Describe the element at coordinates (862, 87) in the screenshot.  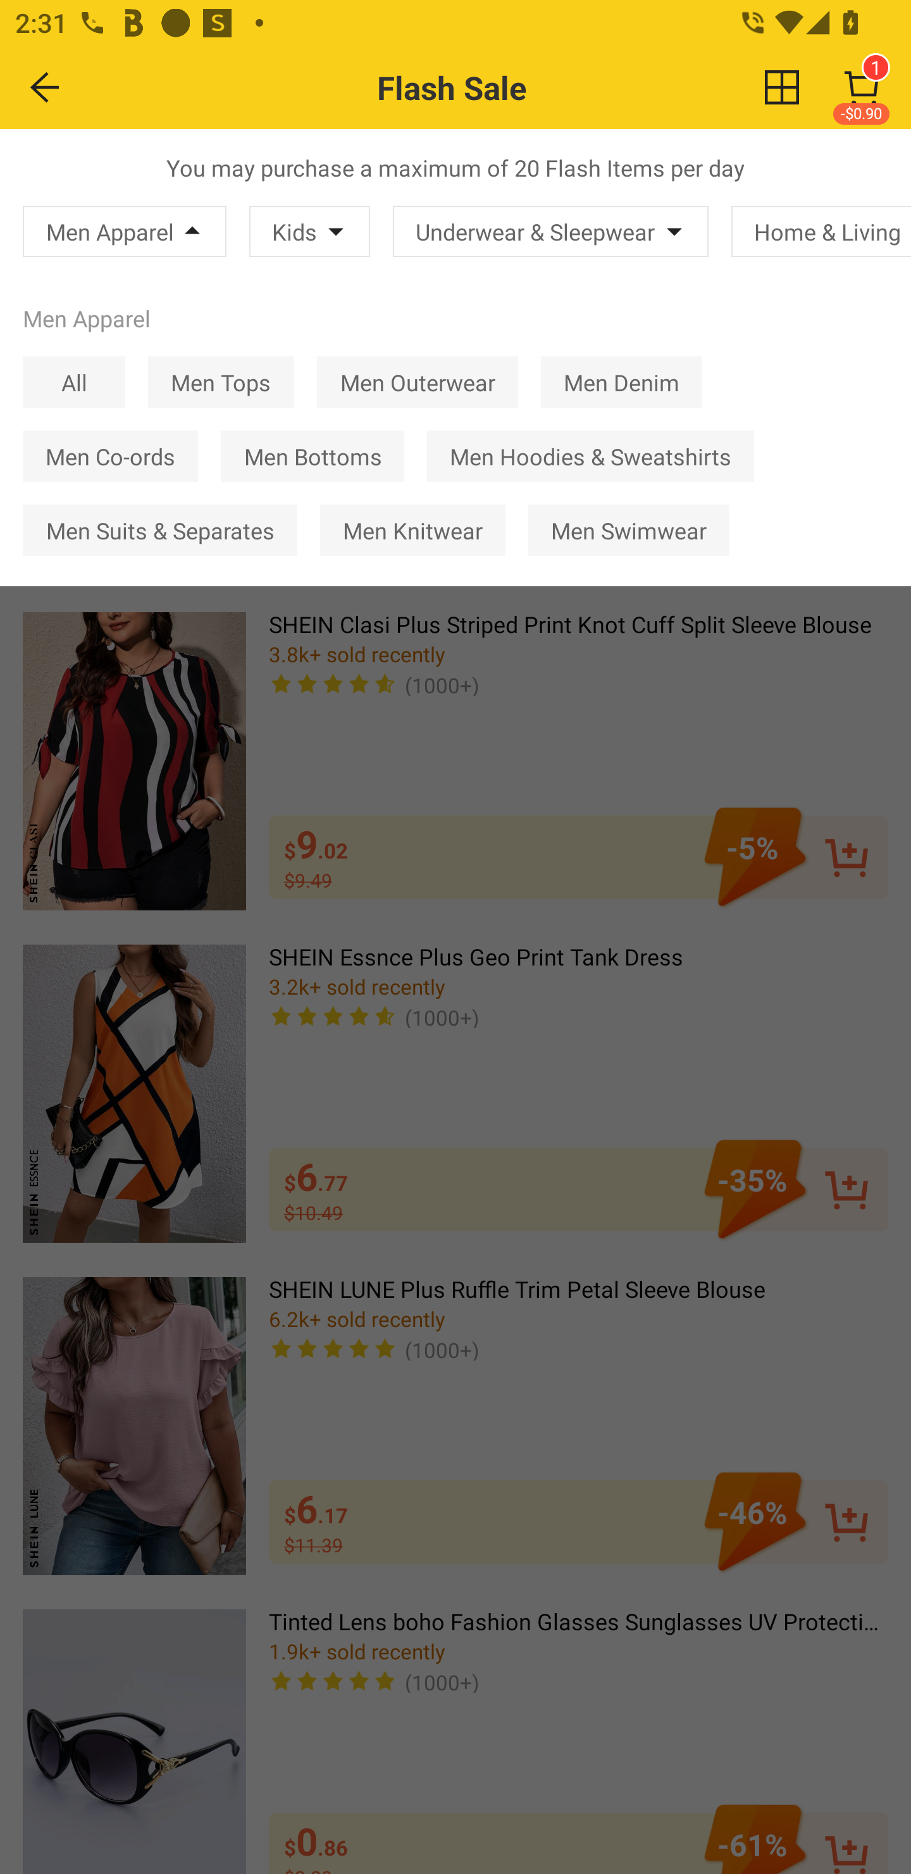
I see `1 -$0.90` at that location.